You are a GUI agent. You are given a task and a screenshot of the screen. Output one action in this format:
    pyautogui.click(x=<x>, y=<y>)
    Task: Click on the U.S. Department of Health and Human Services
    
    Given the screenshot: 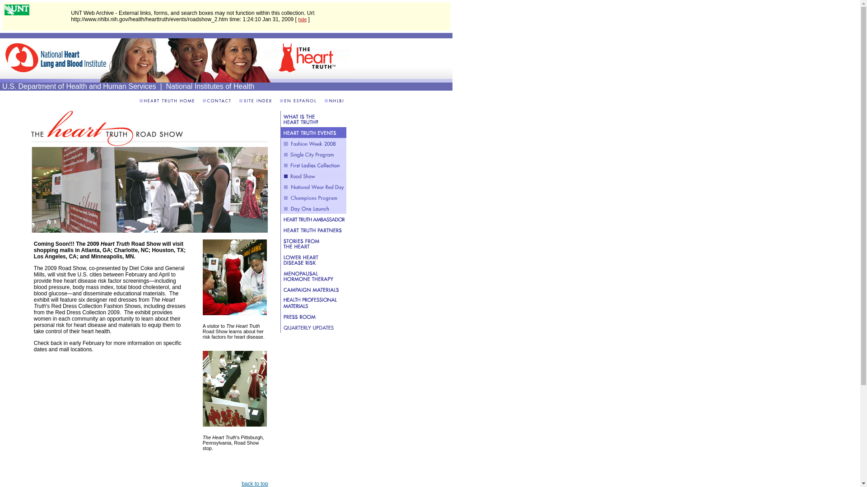 What is the action you would take?
    pyautogui.click(x=79, y=86)
    